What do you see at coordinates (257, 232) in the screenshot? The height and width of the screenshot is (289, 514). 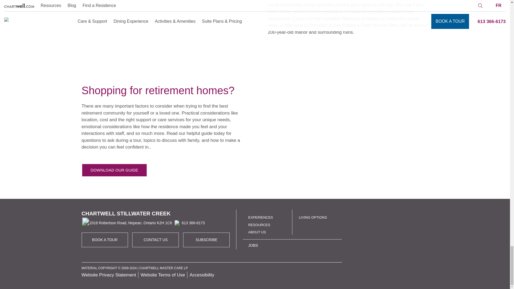 I see `ABOUT US` at bounding box center [257, 232].